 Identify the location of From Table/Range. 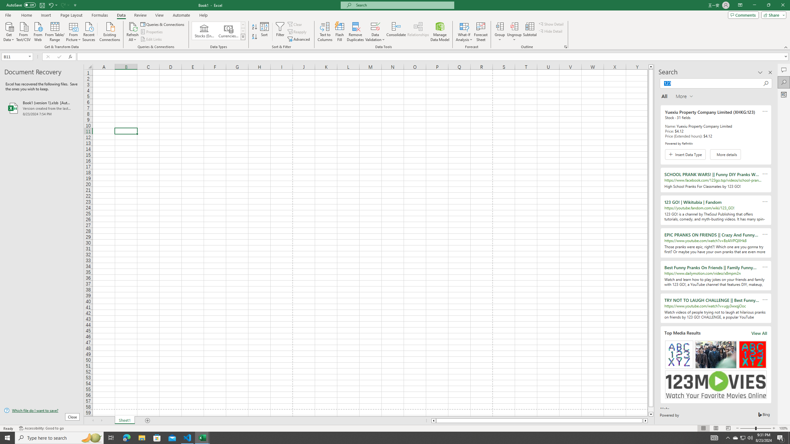
(55, 31).